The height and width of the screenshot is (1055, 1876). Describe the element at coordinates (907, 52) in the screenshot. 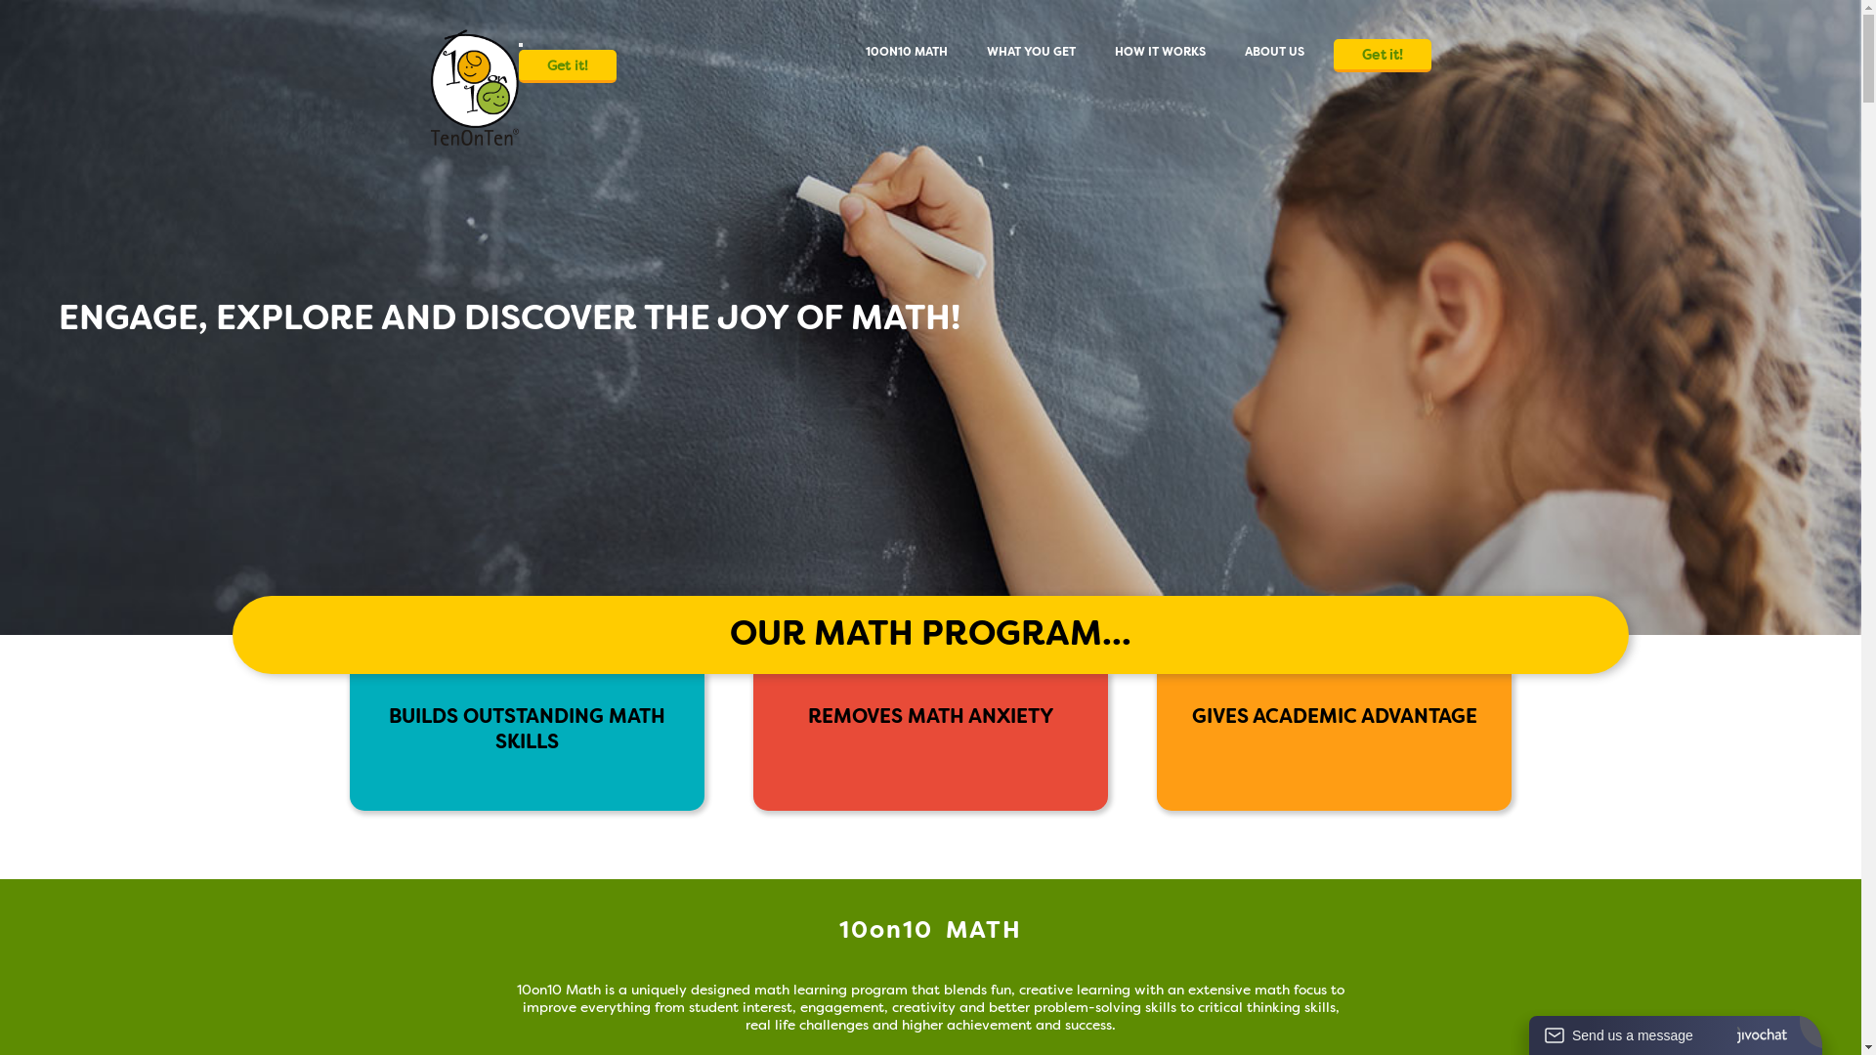

I see `10ON10 MATH` at that location.